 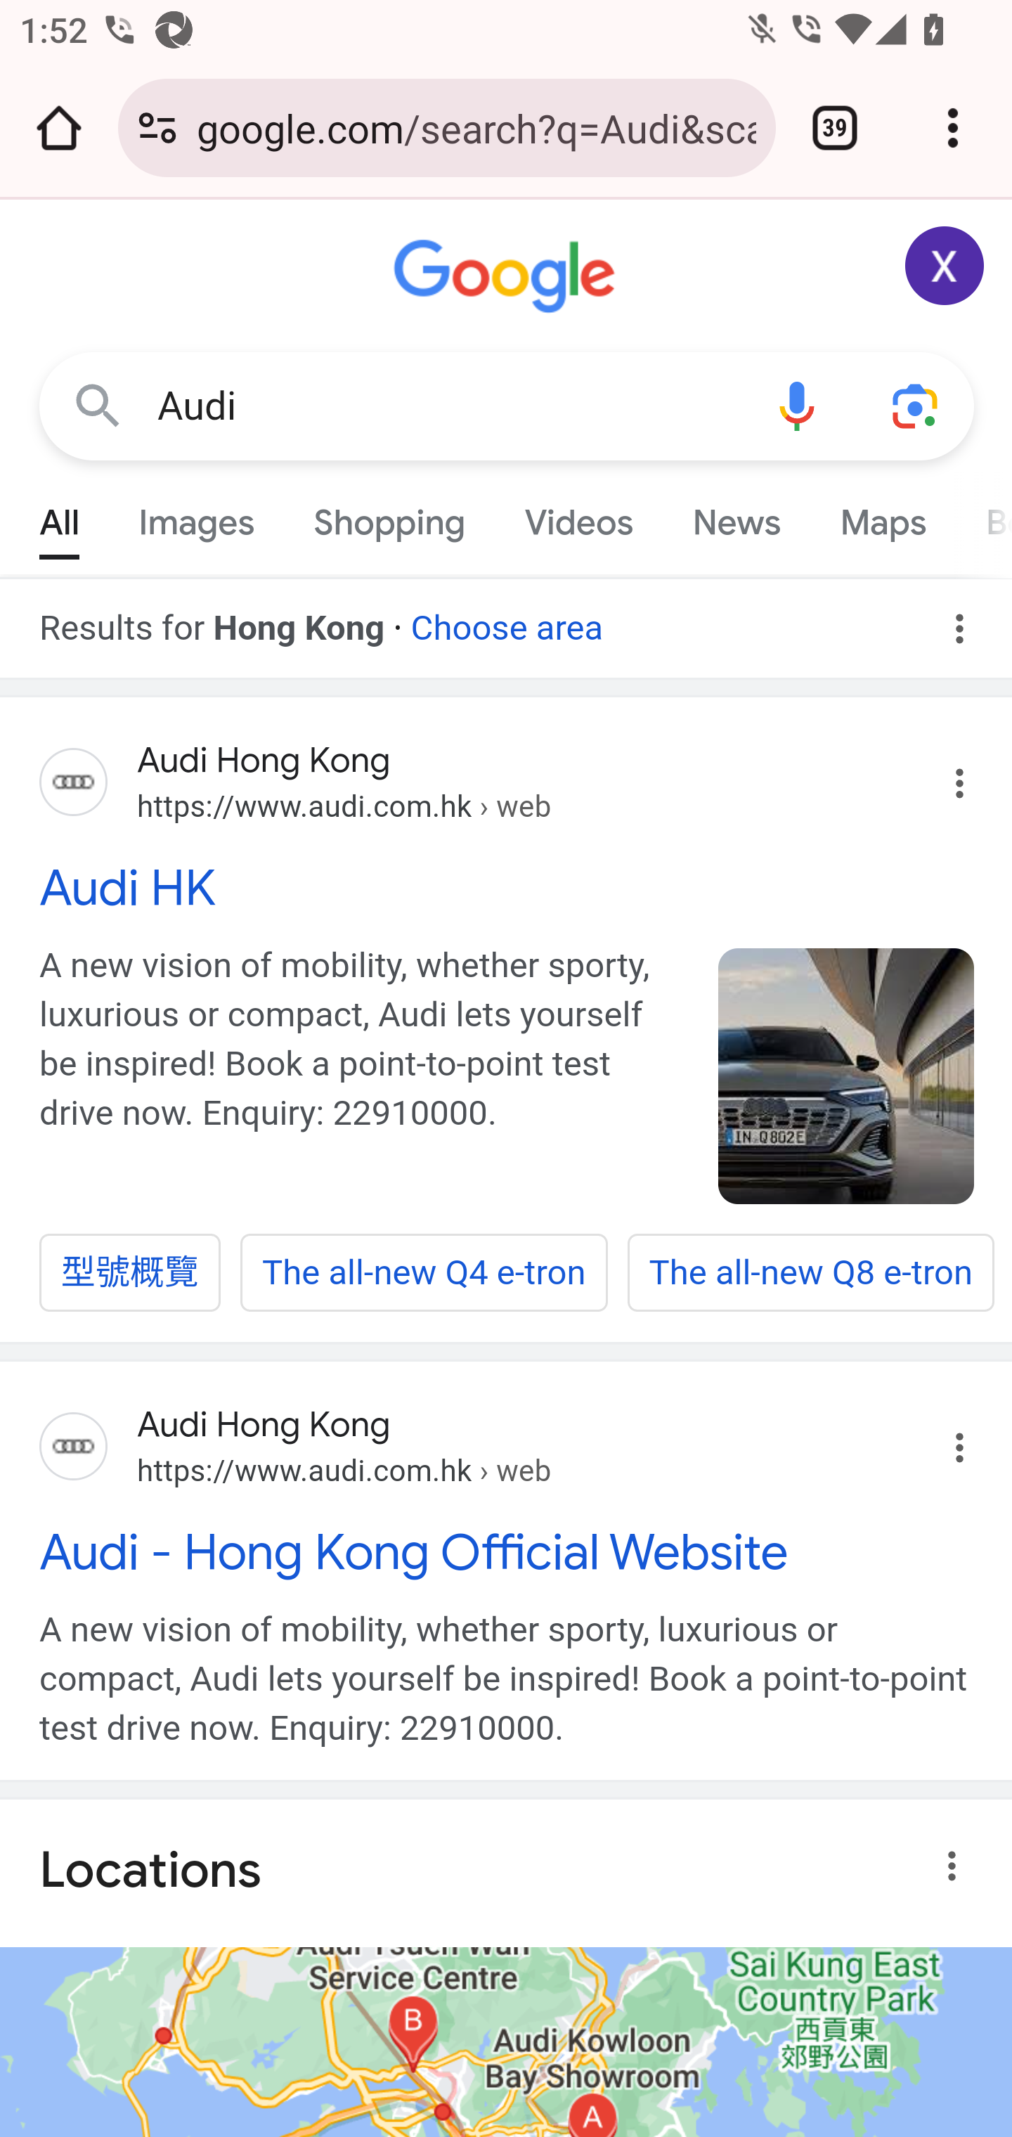 What do you see at coordinates (59, 128) in the screenshot?
I see `Open the home page` at bounding box center [59, 128].